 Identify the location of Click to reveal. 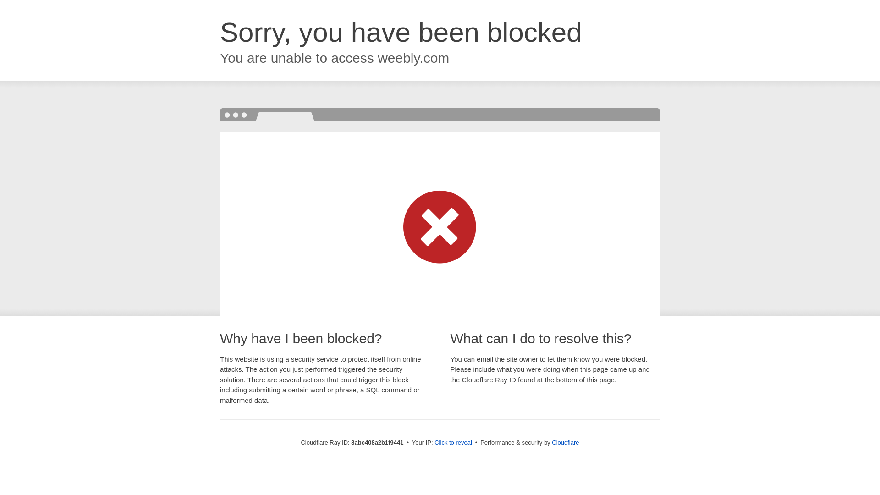
(453, 443).